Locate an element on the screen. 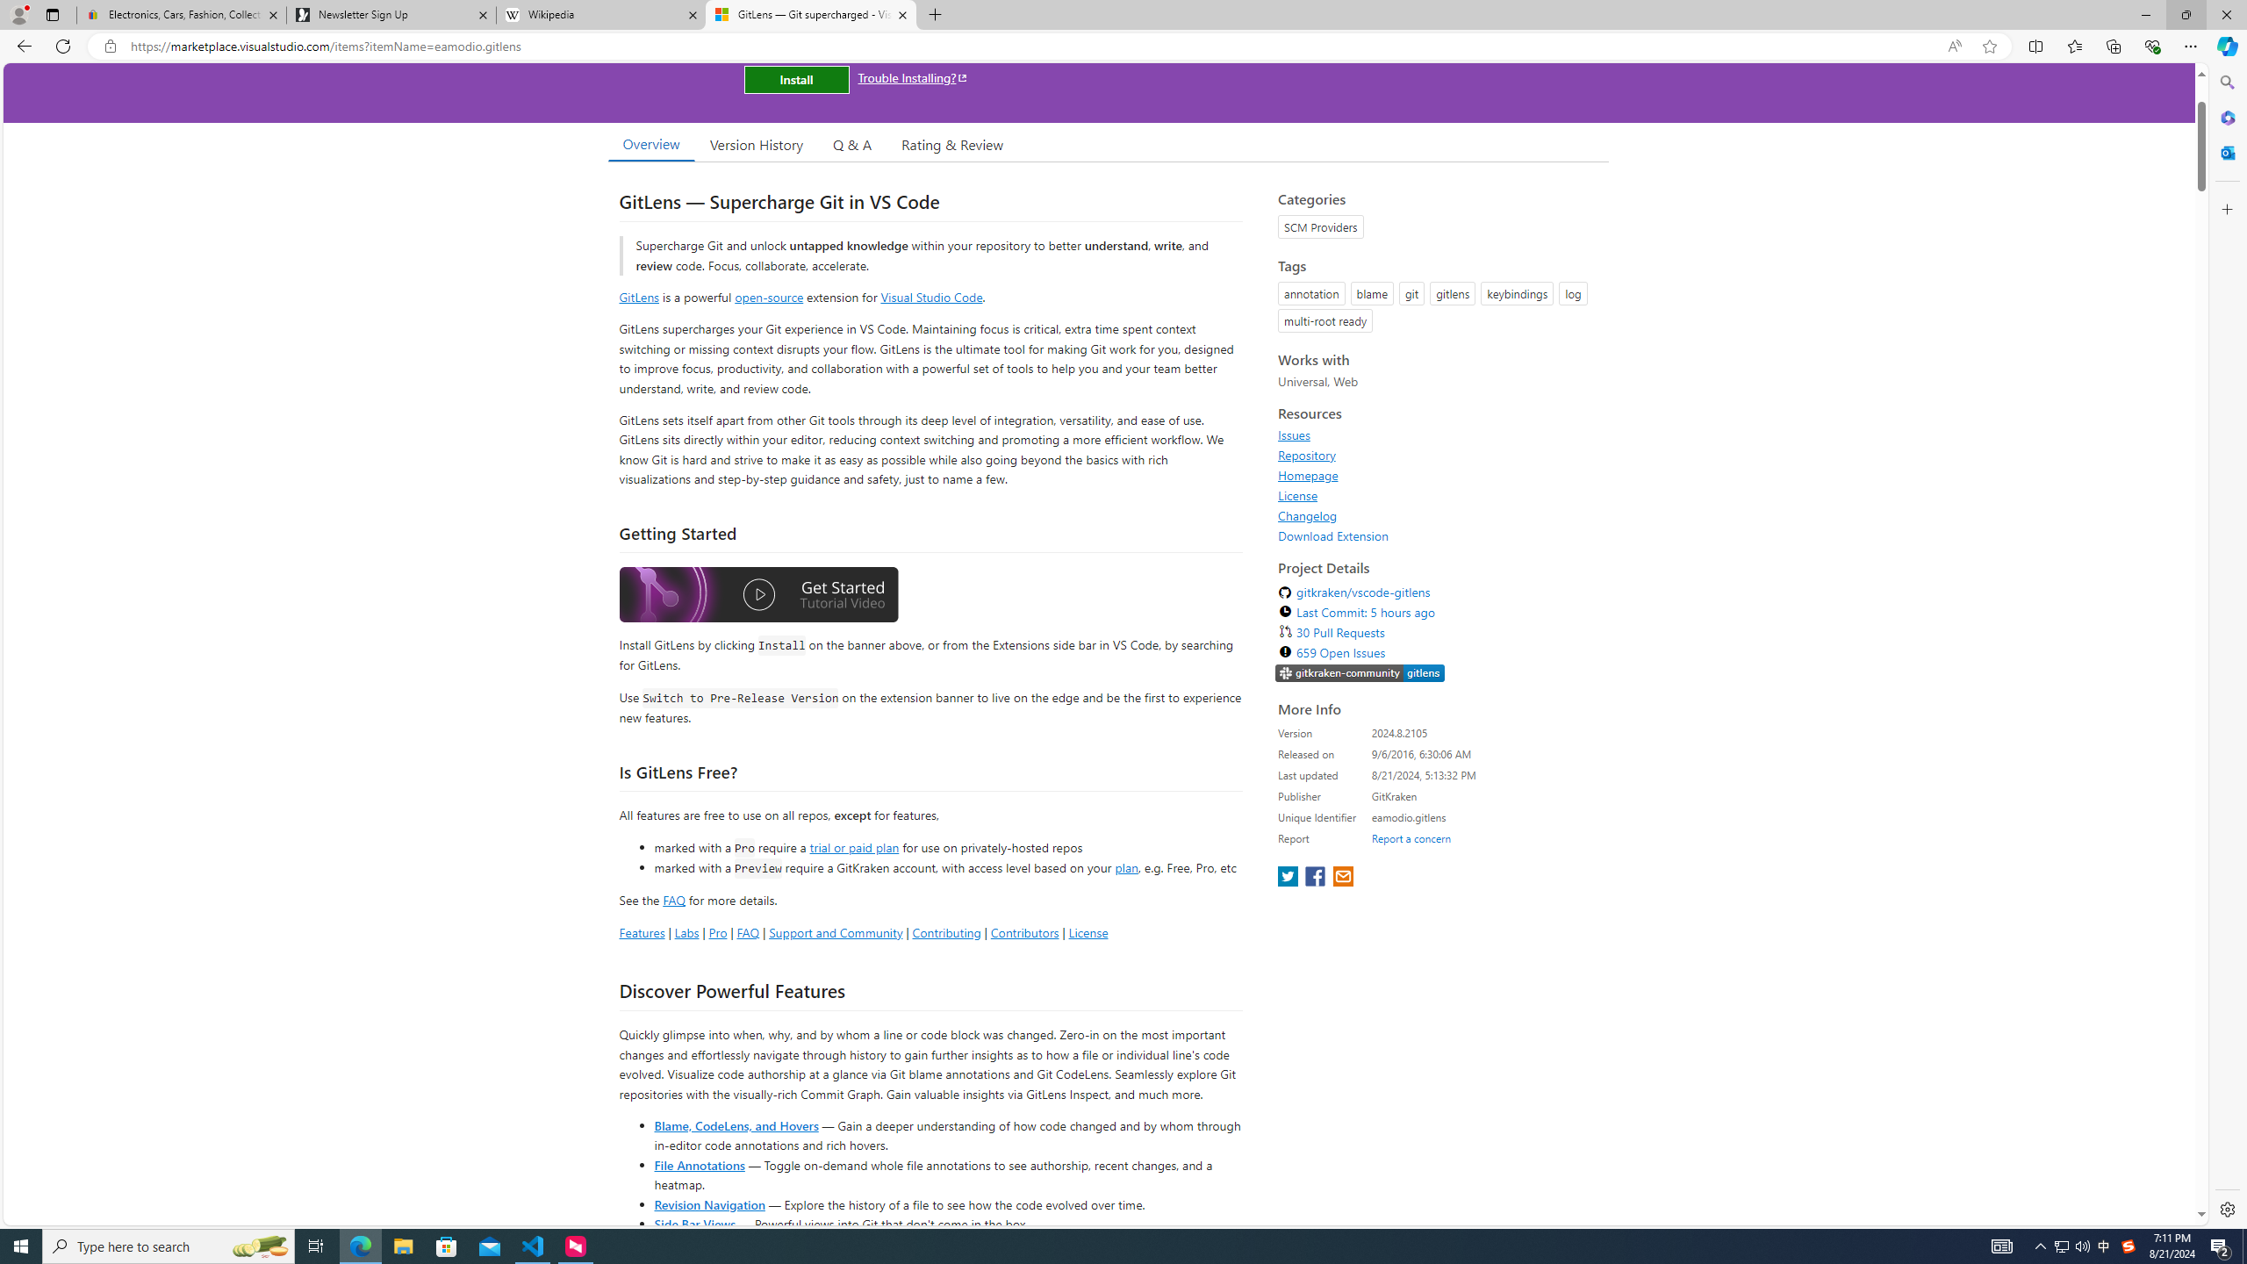  Q & A is located at coordinates (852, 144).